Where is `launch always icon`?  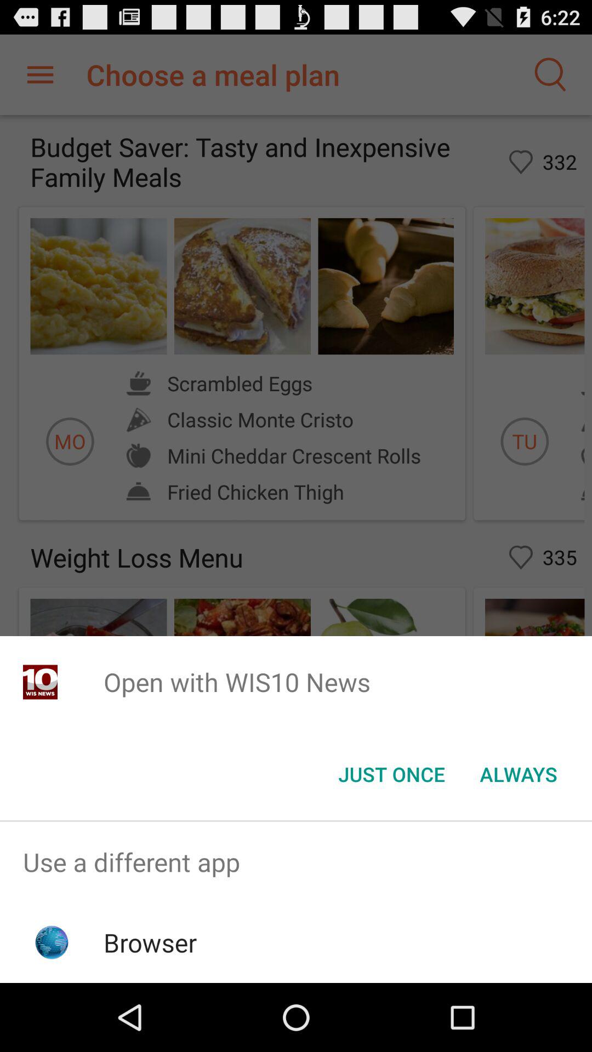 launch always icon is located at coordinates (519, 774).